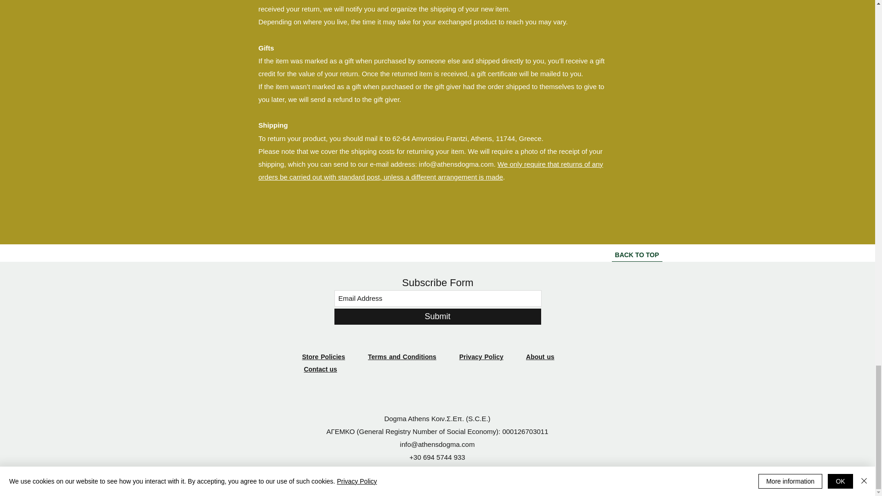 Image resolution: width=882 pixels, height=496 pixels. Describe the element at coordinates (637, 255) in the screenshot. I see `BACK TO TOP` at that location.